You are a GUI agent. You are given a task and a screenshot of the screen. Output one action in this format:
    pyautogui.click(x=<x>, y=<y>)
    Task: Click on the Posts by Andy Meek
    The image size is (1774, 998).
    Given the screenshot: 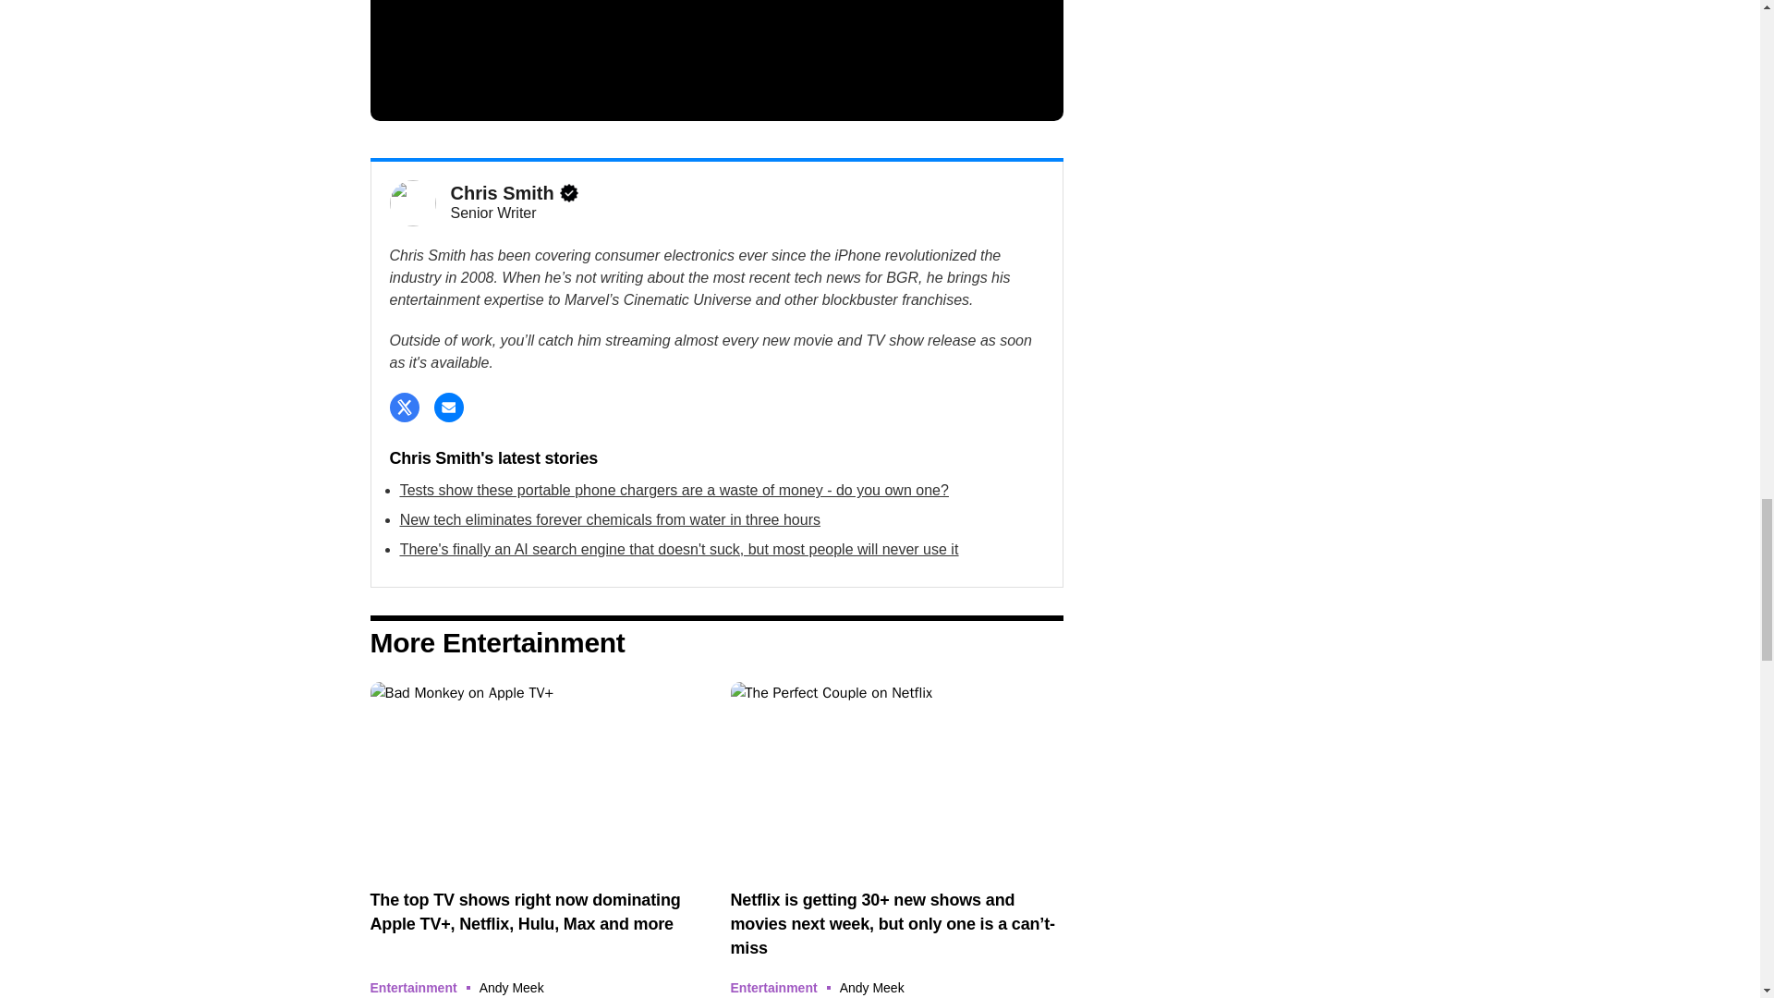 What is the action you would take?
    pyautogui.click(x=872, y=987)
    